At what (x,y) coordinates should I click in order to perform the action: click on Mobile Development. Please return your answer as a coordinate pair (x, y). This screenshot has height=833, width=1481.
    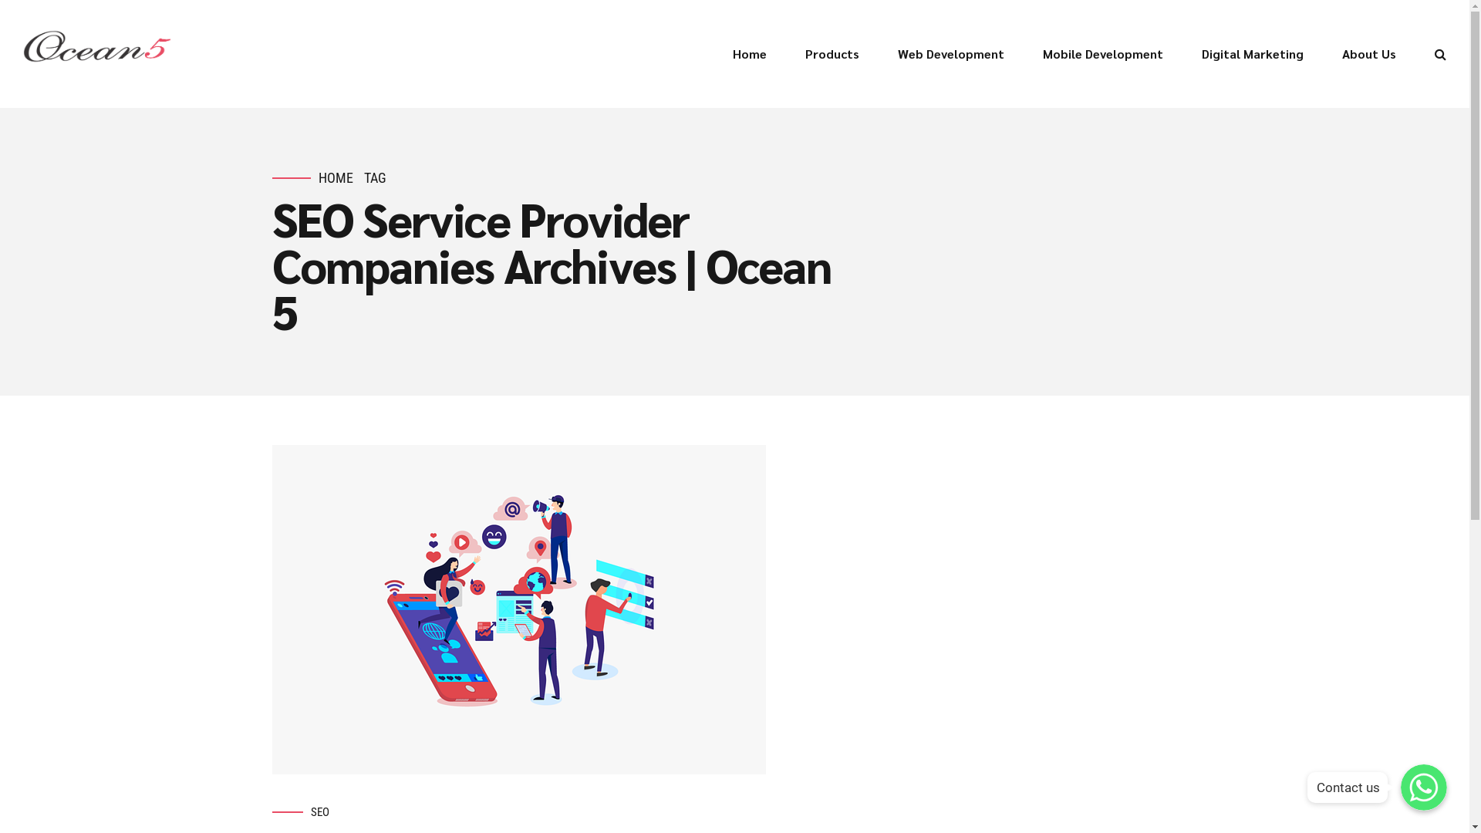
    Looking at the image, I should click on (1103, 54).